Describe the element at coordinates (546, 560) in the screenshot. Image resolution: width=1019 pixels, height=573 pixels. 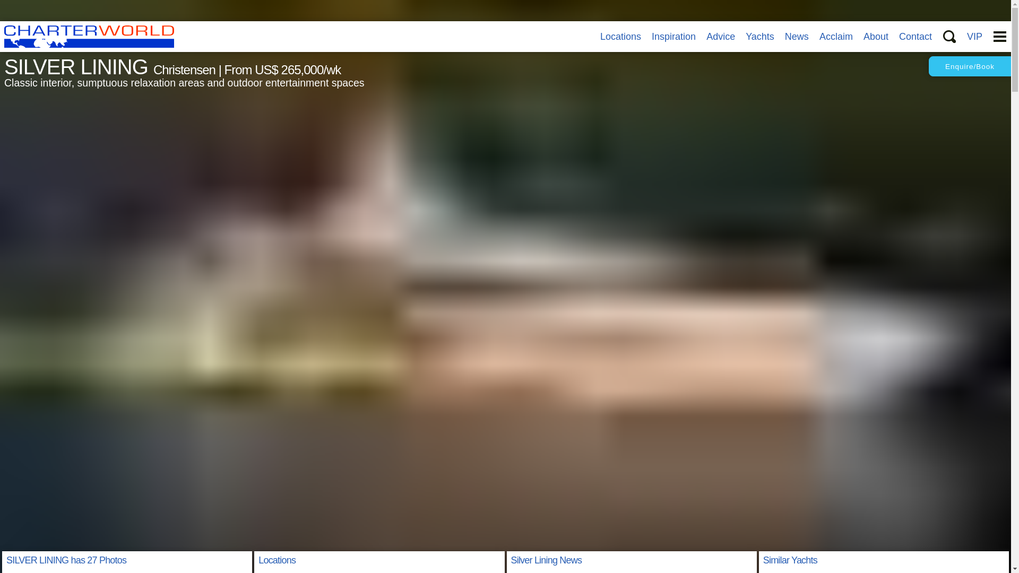
I see `Silver Lining News` at that location.